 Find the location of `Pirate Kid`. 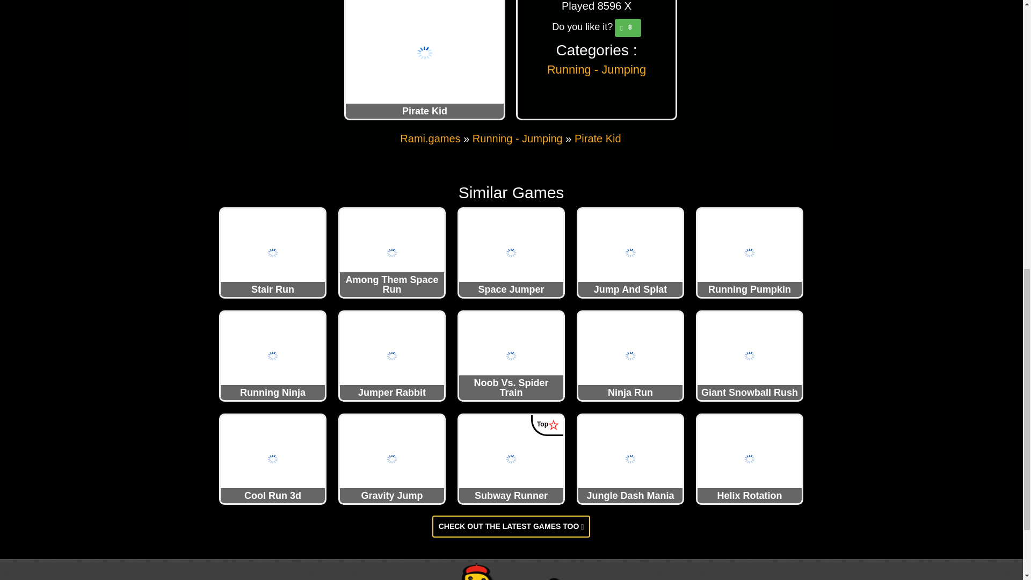

Pirate Kid is located at coordinates (598, 139).